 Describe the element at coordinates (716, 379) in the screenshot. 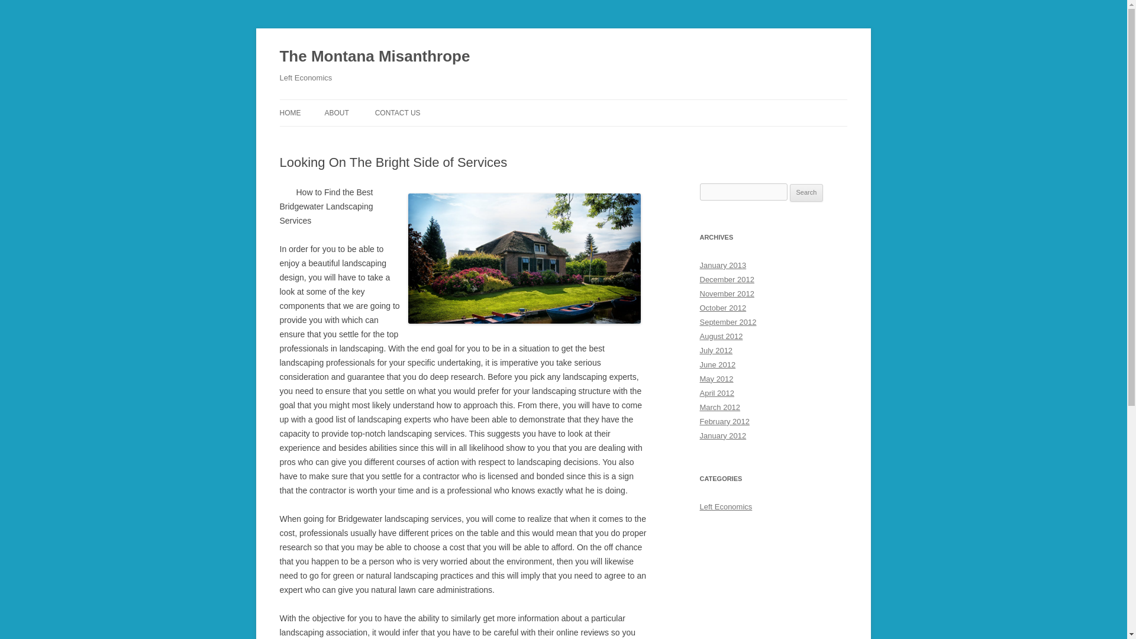

I see `May 2012` at that location.